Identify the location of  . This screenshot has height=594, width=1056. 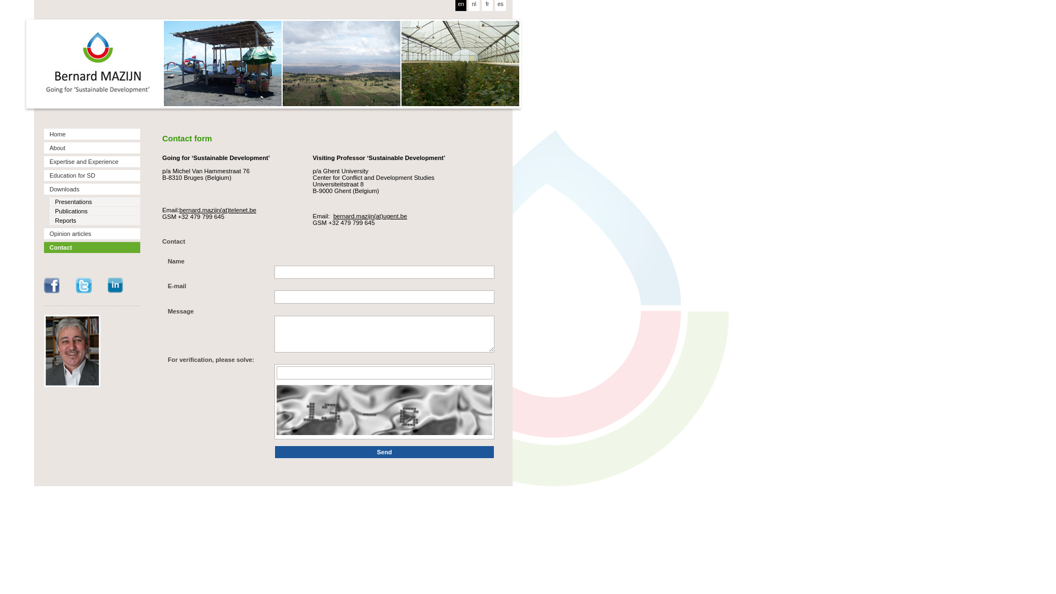
(91, 63).